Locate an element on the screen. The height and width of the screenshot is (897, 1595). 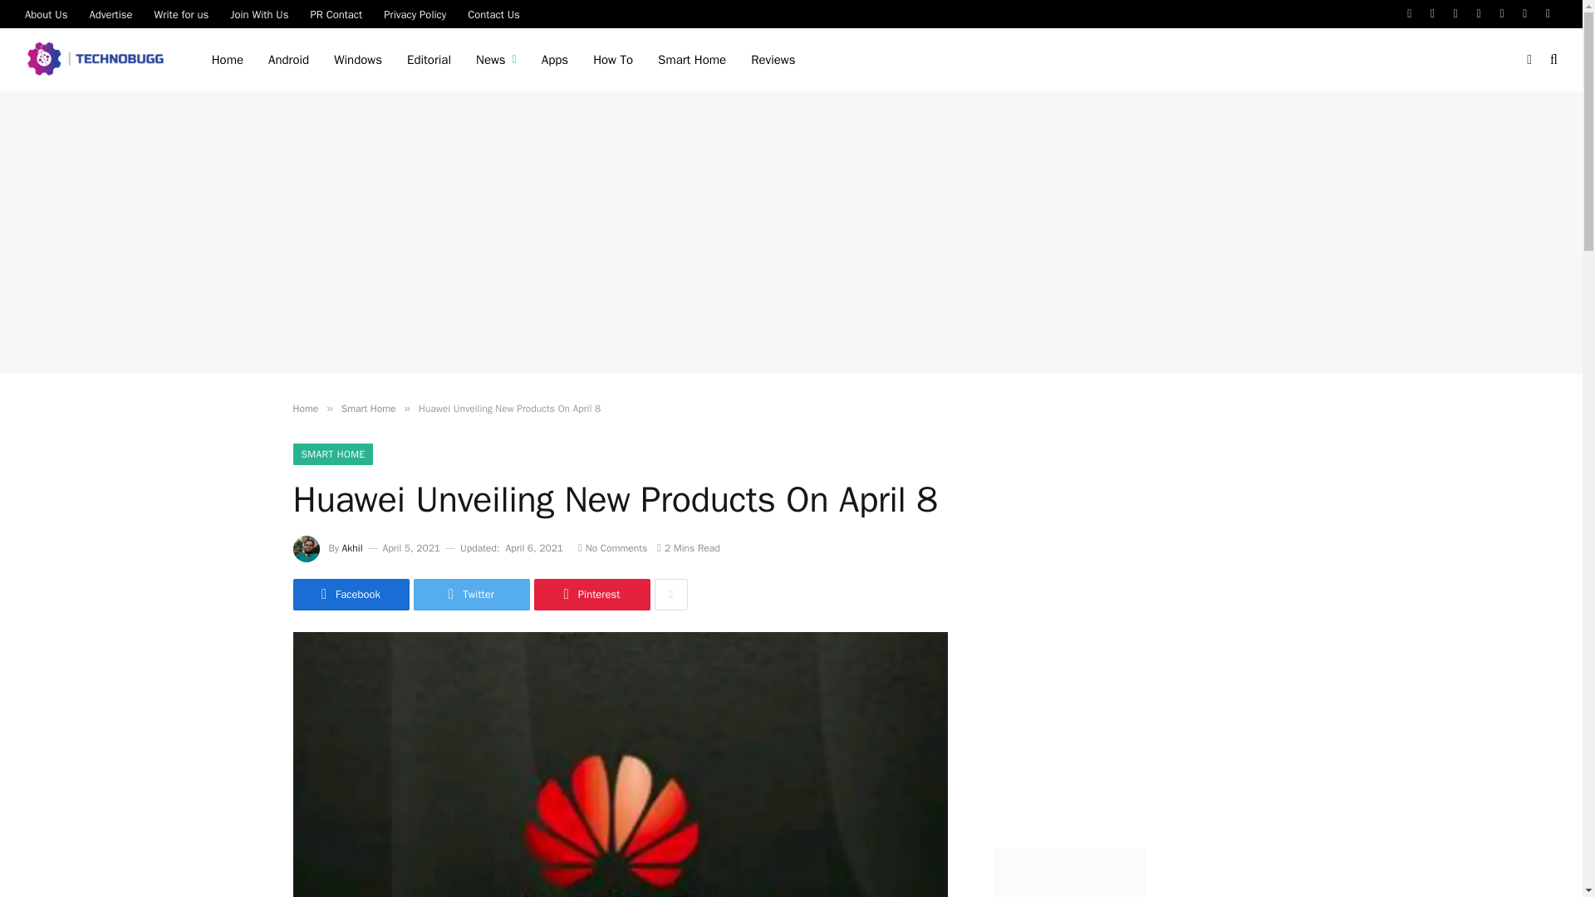
Reviews is located at coordinates (773, 60).